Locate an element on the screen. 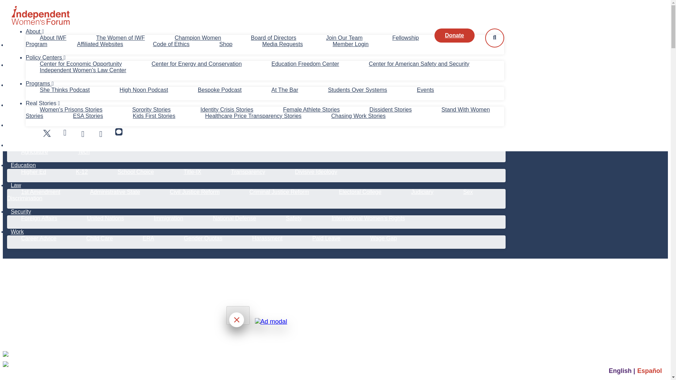 The height and width of the screenshot is (380, 676). Bespoke Podcast is located at coordinates (220, 90).